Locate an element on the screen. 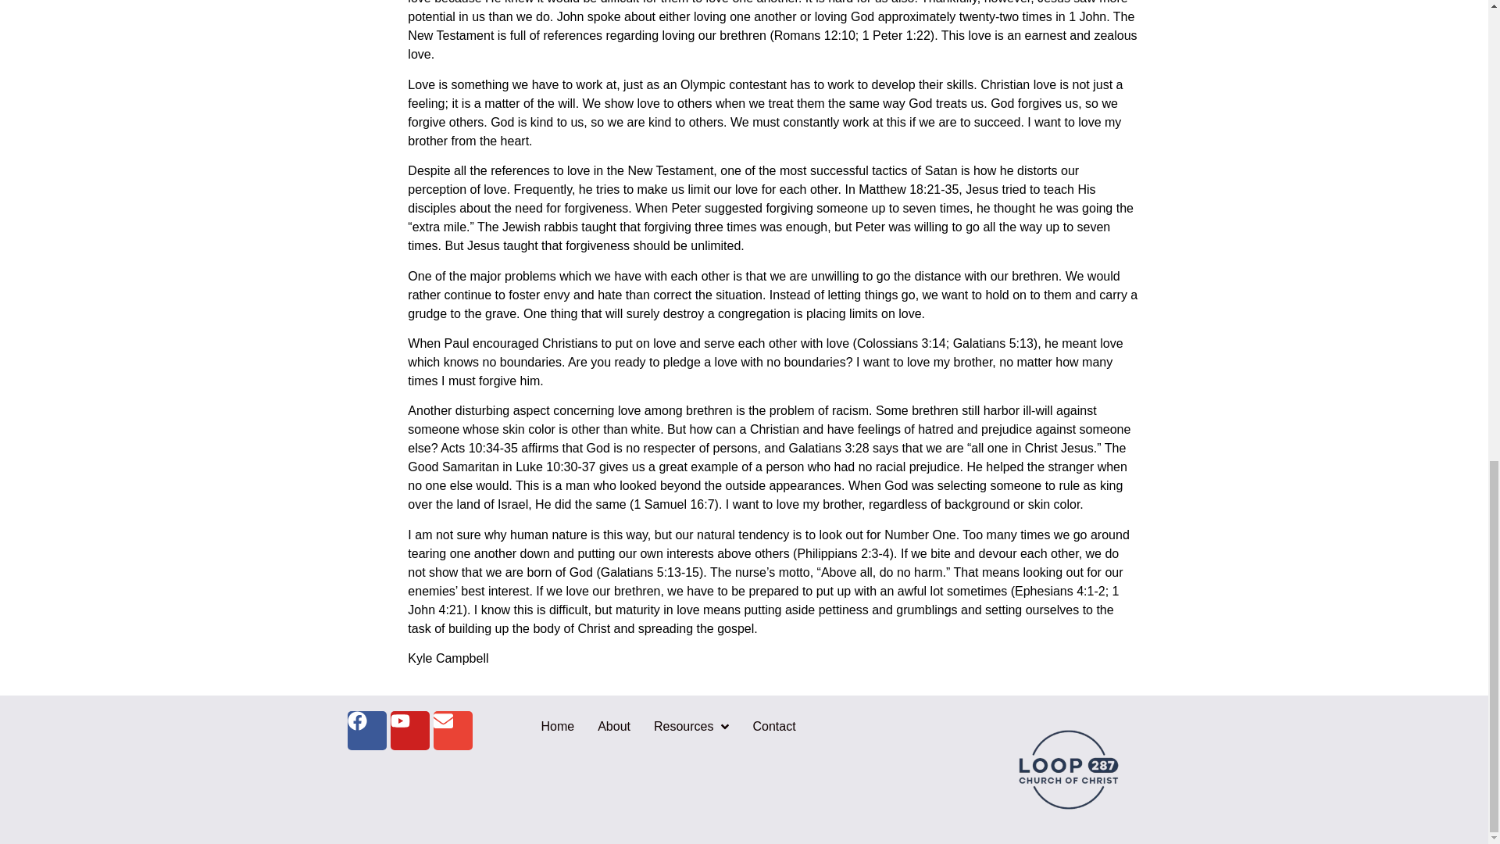 This screenshot has height=844, width=1500. Home is located at coordinates (558, 726).